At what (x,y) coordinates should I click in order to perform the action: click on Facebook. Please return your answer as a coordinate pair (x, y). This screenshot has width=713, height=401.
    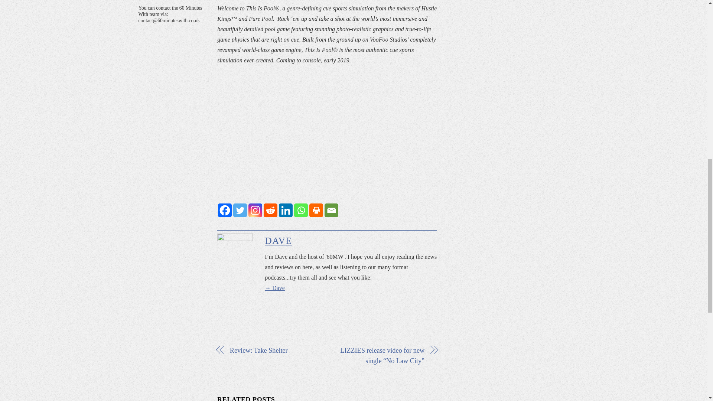
    Looking at the image, I should click on (225, 210).